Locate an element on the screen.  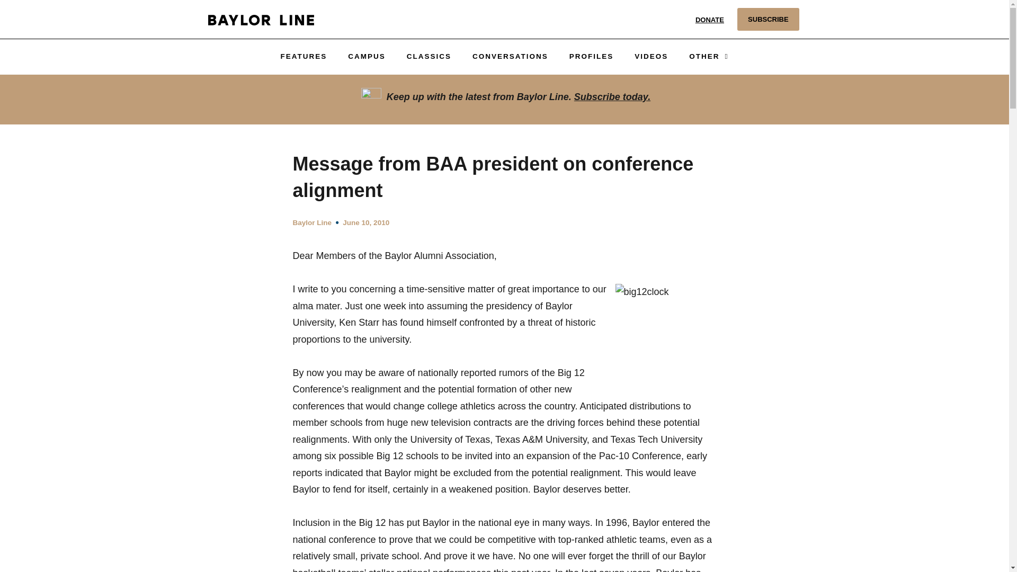
CAMPUS is located at coordinates (367, 56).